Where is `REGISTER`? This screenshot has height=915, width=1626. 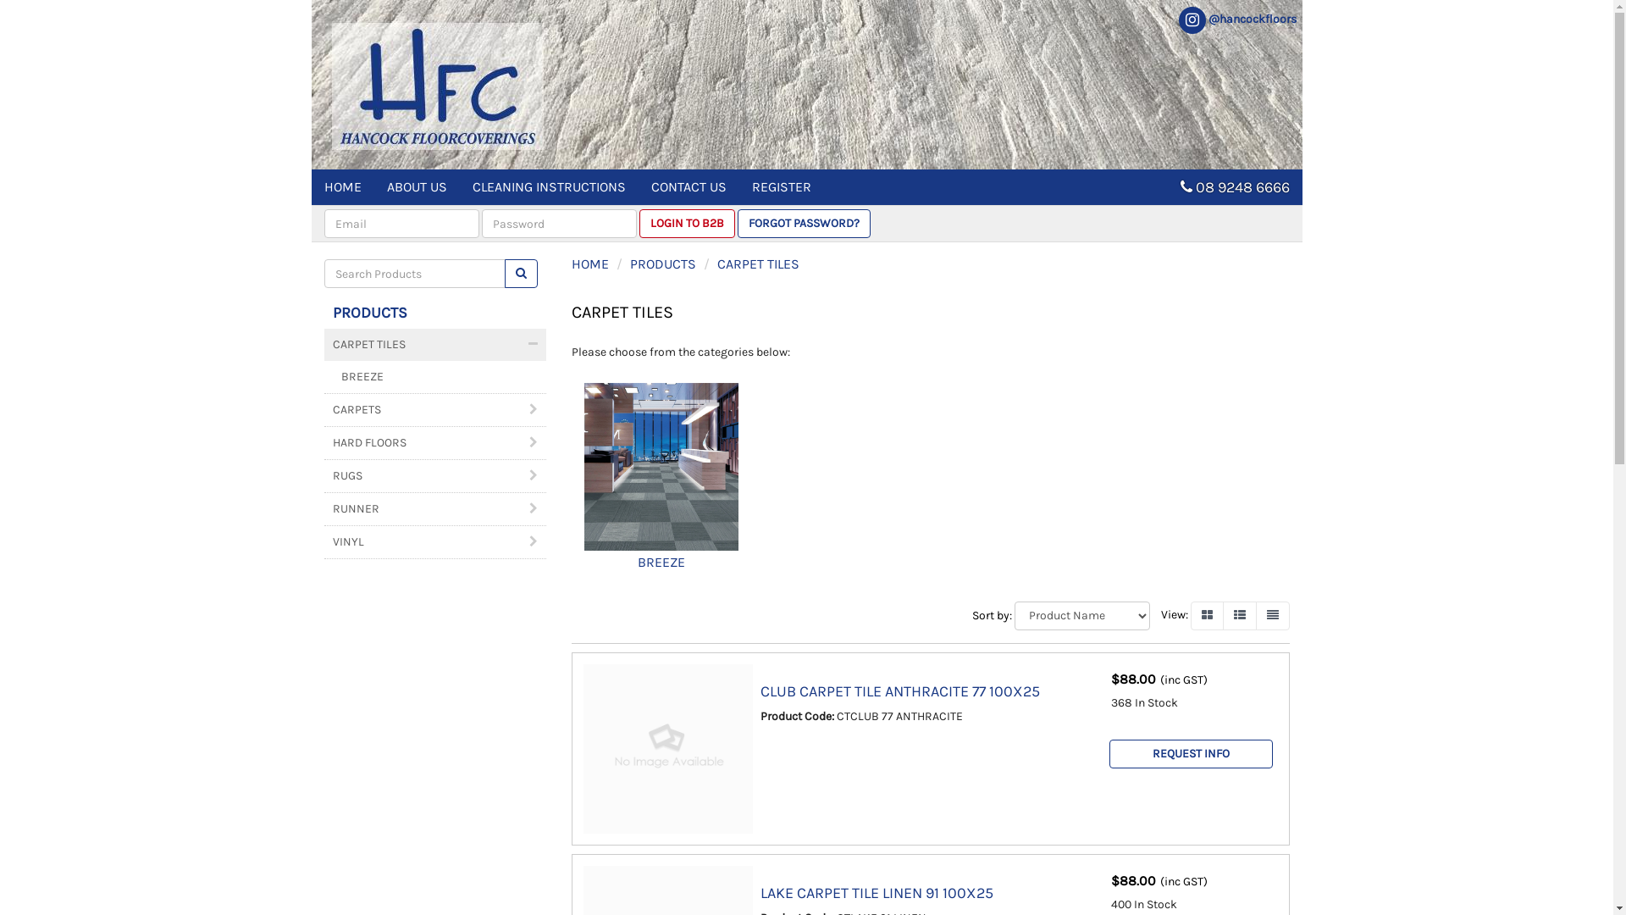
REGISTER is located at coordinates (781, 187).